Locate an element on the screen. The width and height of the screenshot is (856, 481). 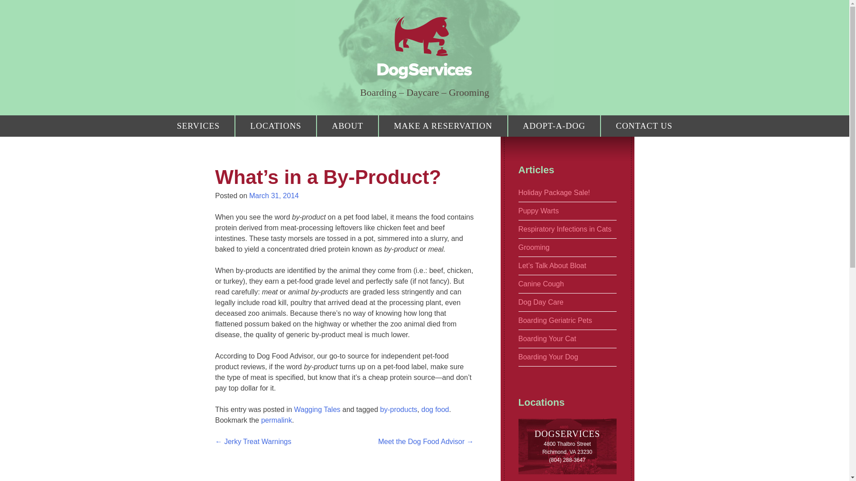
MAKE A RESERVATION is located at coordinates (443, 126).